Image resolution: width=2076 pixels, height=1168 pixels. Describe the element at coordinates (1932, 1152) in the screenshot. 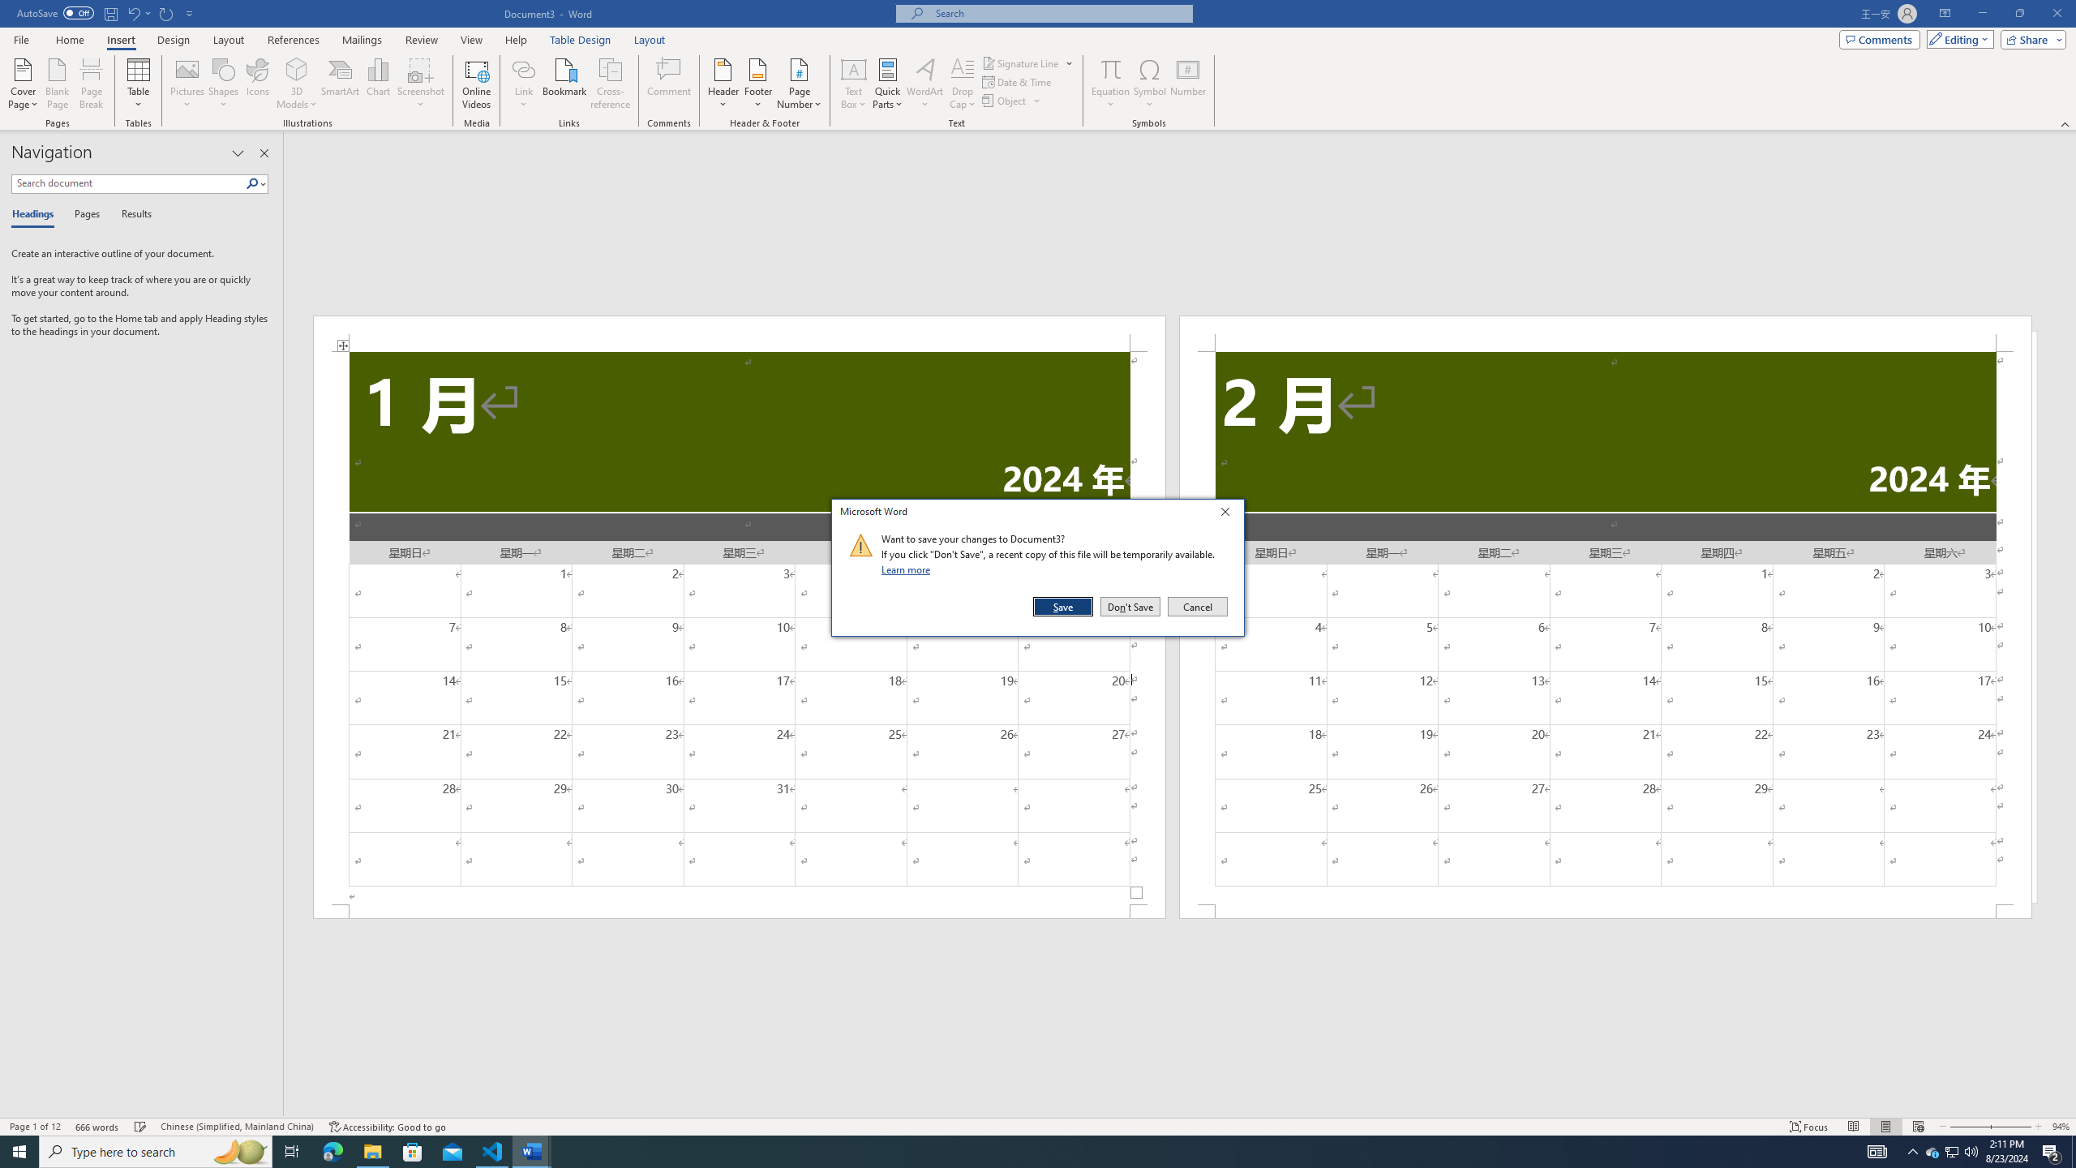

I see `Text Box` at that location.